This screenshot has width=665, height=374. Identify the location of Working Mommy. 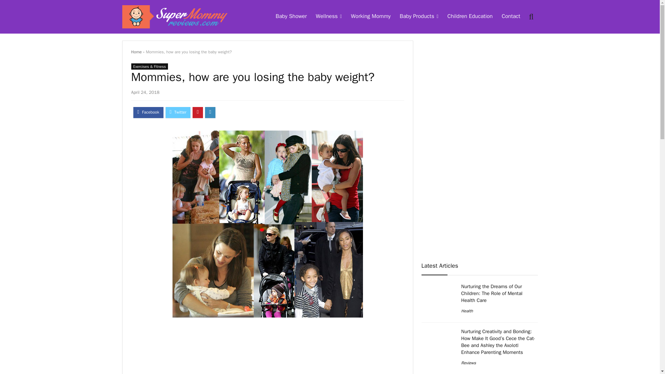
(371, 17).